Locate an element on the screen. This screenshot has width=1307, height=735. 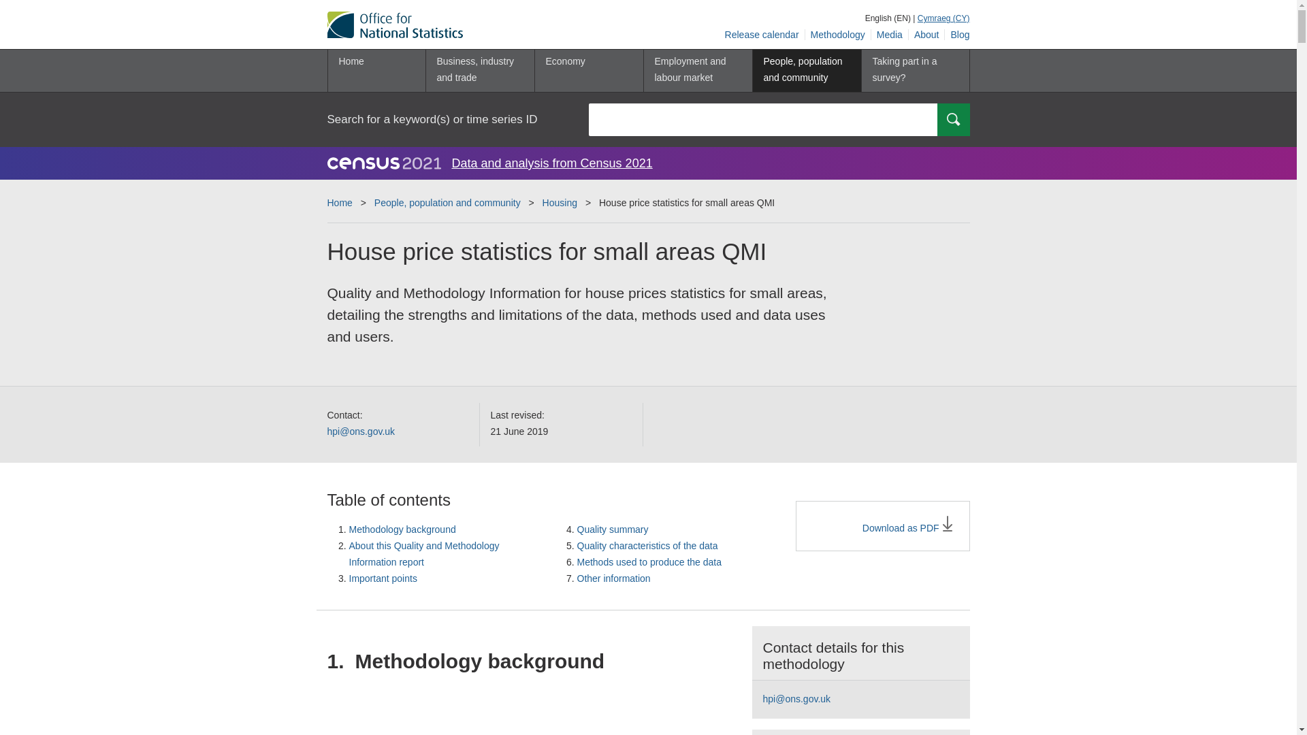
Business, industry and trade is located at coordinates (479, 71).